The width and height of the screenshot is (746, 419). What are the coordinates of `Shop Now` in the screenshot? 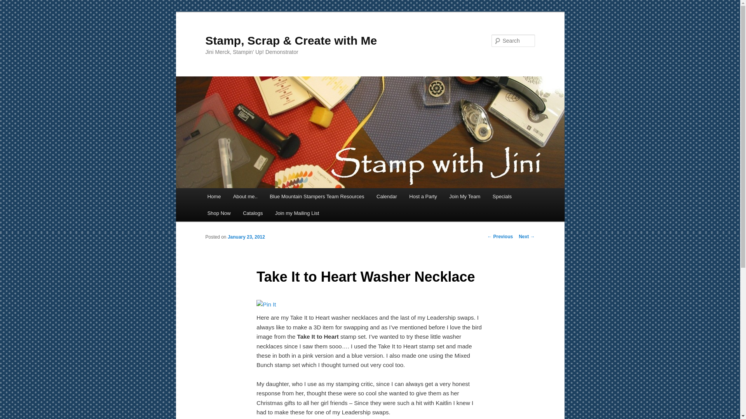 It's located at (219, 213).